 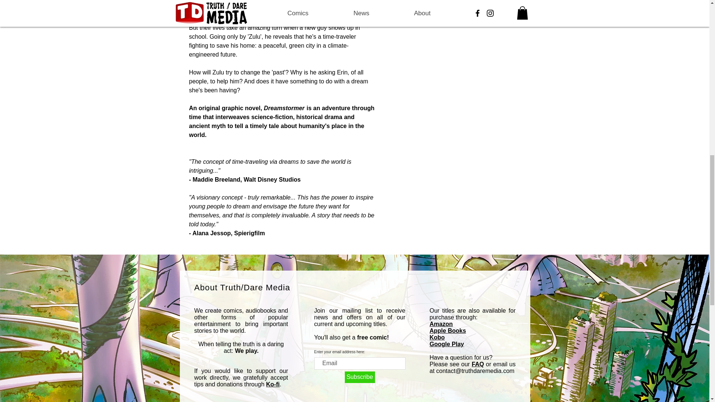 I want to click on Apple Books, so click(x=448, y=331).